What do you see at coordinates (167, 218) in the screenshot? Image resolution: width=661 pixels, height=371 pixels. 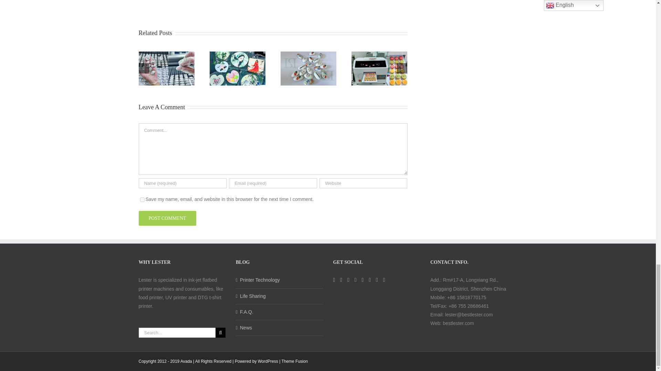 I see `Post Comment` at bounding box center [167, 218].